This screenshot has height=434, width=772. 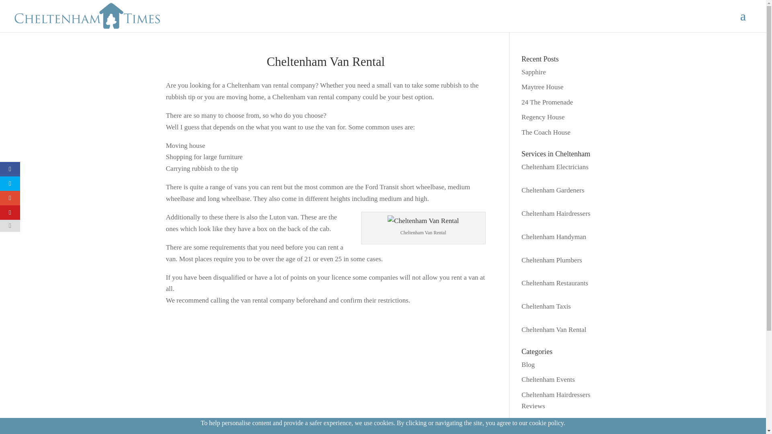 I want to click on 24 The Promenade, so click(x=547, y=102).